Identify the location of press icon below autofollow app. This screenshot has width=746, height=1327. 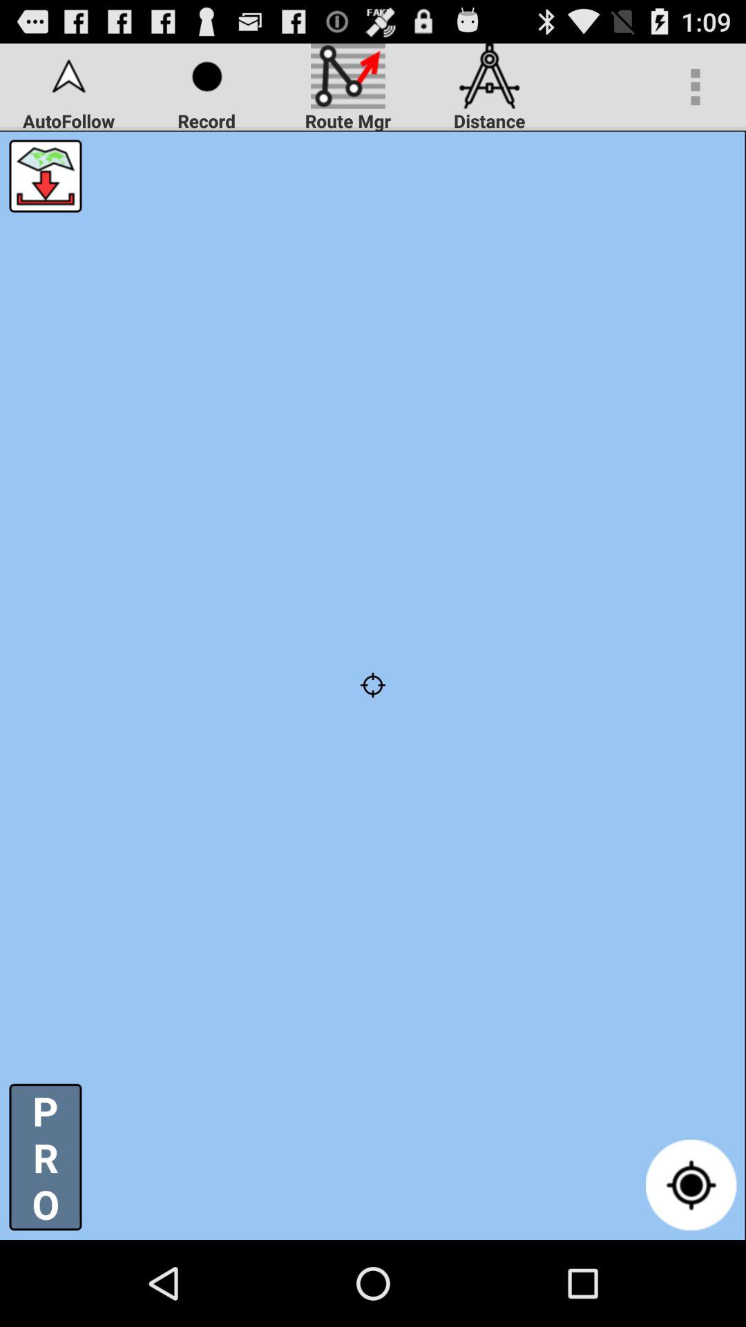
(373, 685).